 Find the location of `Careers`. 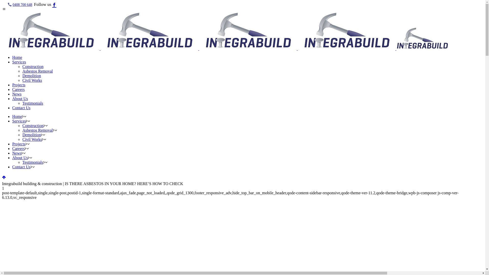

Careers is located at coordinates (18, 90).